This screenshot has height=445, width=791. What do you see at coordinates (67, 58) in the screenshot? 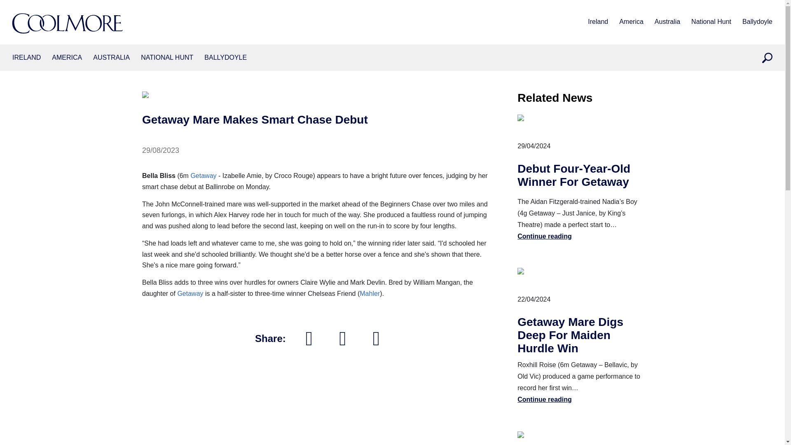
I see `AMERICA` at bounding box center [67, 58].